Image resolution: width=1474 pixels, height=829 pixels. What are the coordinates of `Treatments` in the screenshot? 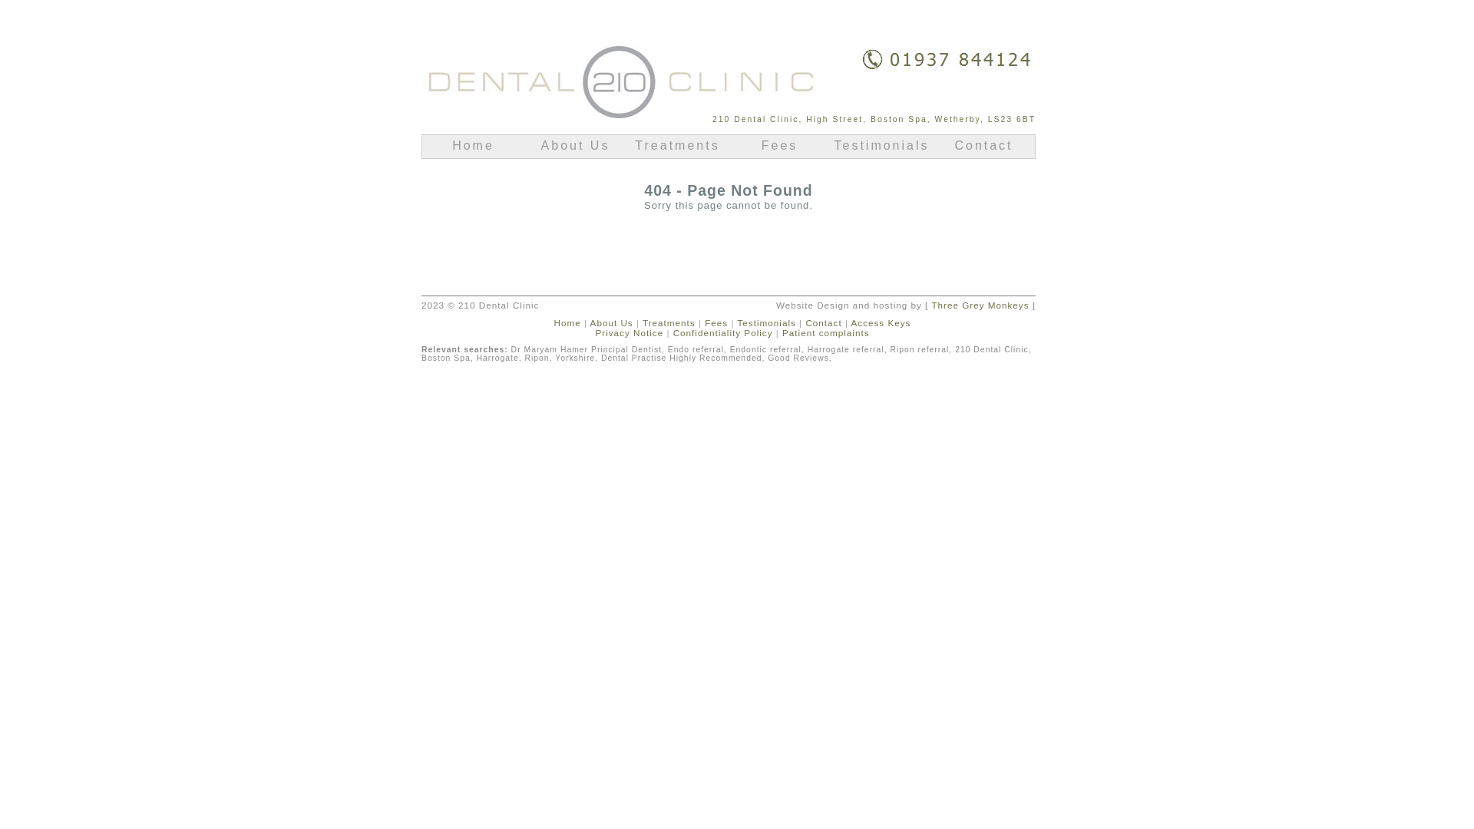 It's located at (669, 322).